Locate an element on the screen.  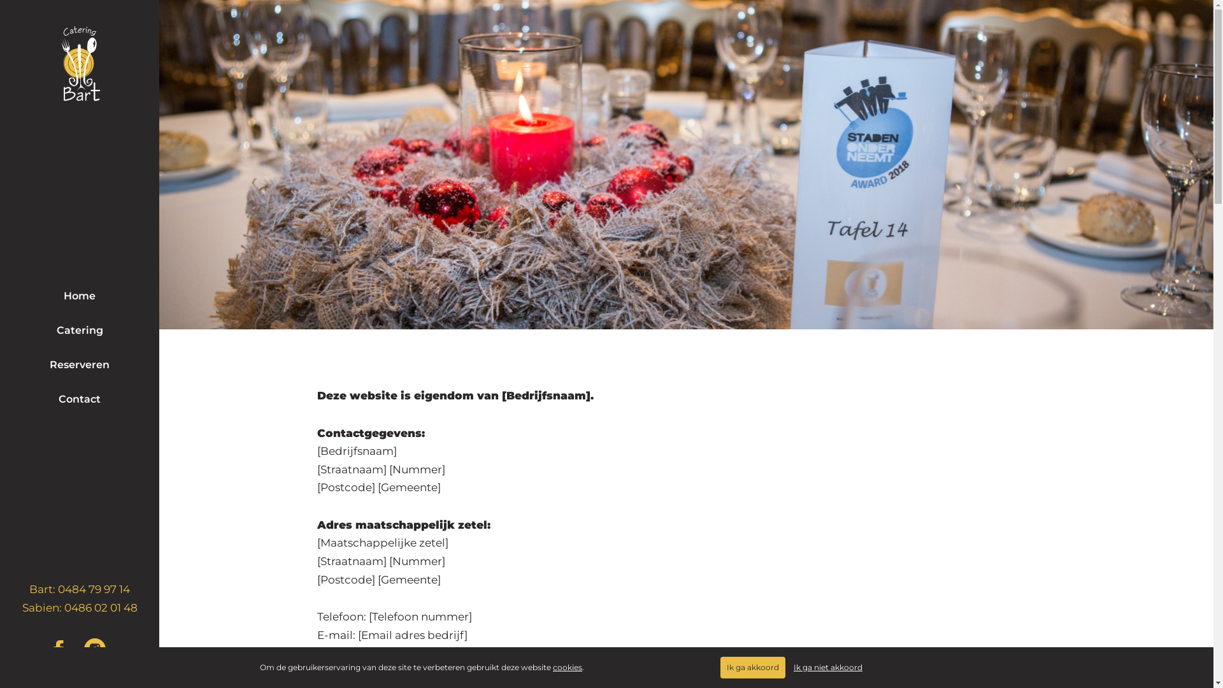
Ik ga akkoord is located at coordinates (753, 668).